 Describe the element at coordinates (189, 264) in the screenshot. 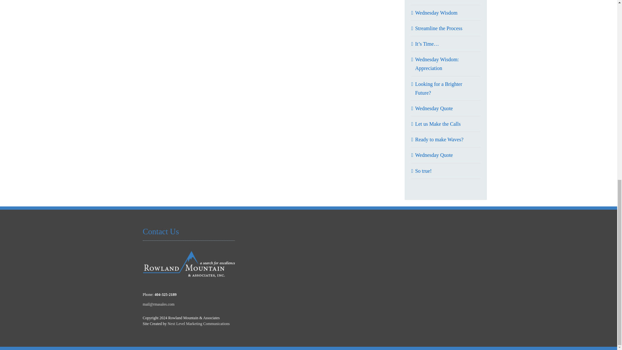

I see `rma-LOGO-white` at that location.